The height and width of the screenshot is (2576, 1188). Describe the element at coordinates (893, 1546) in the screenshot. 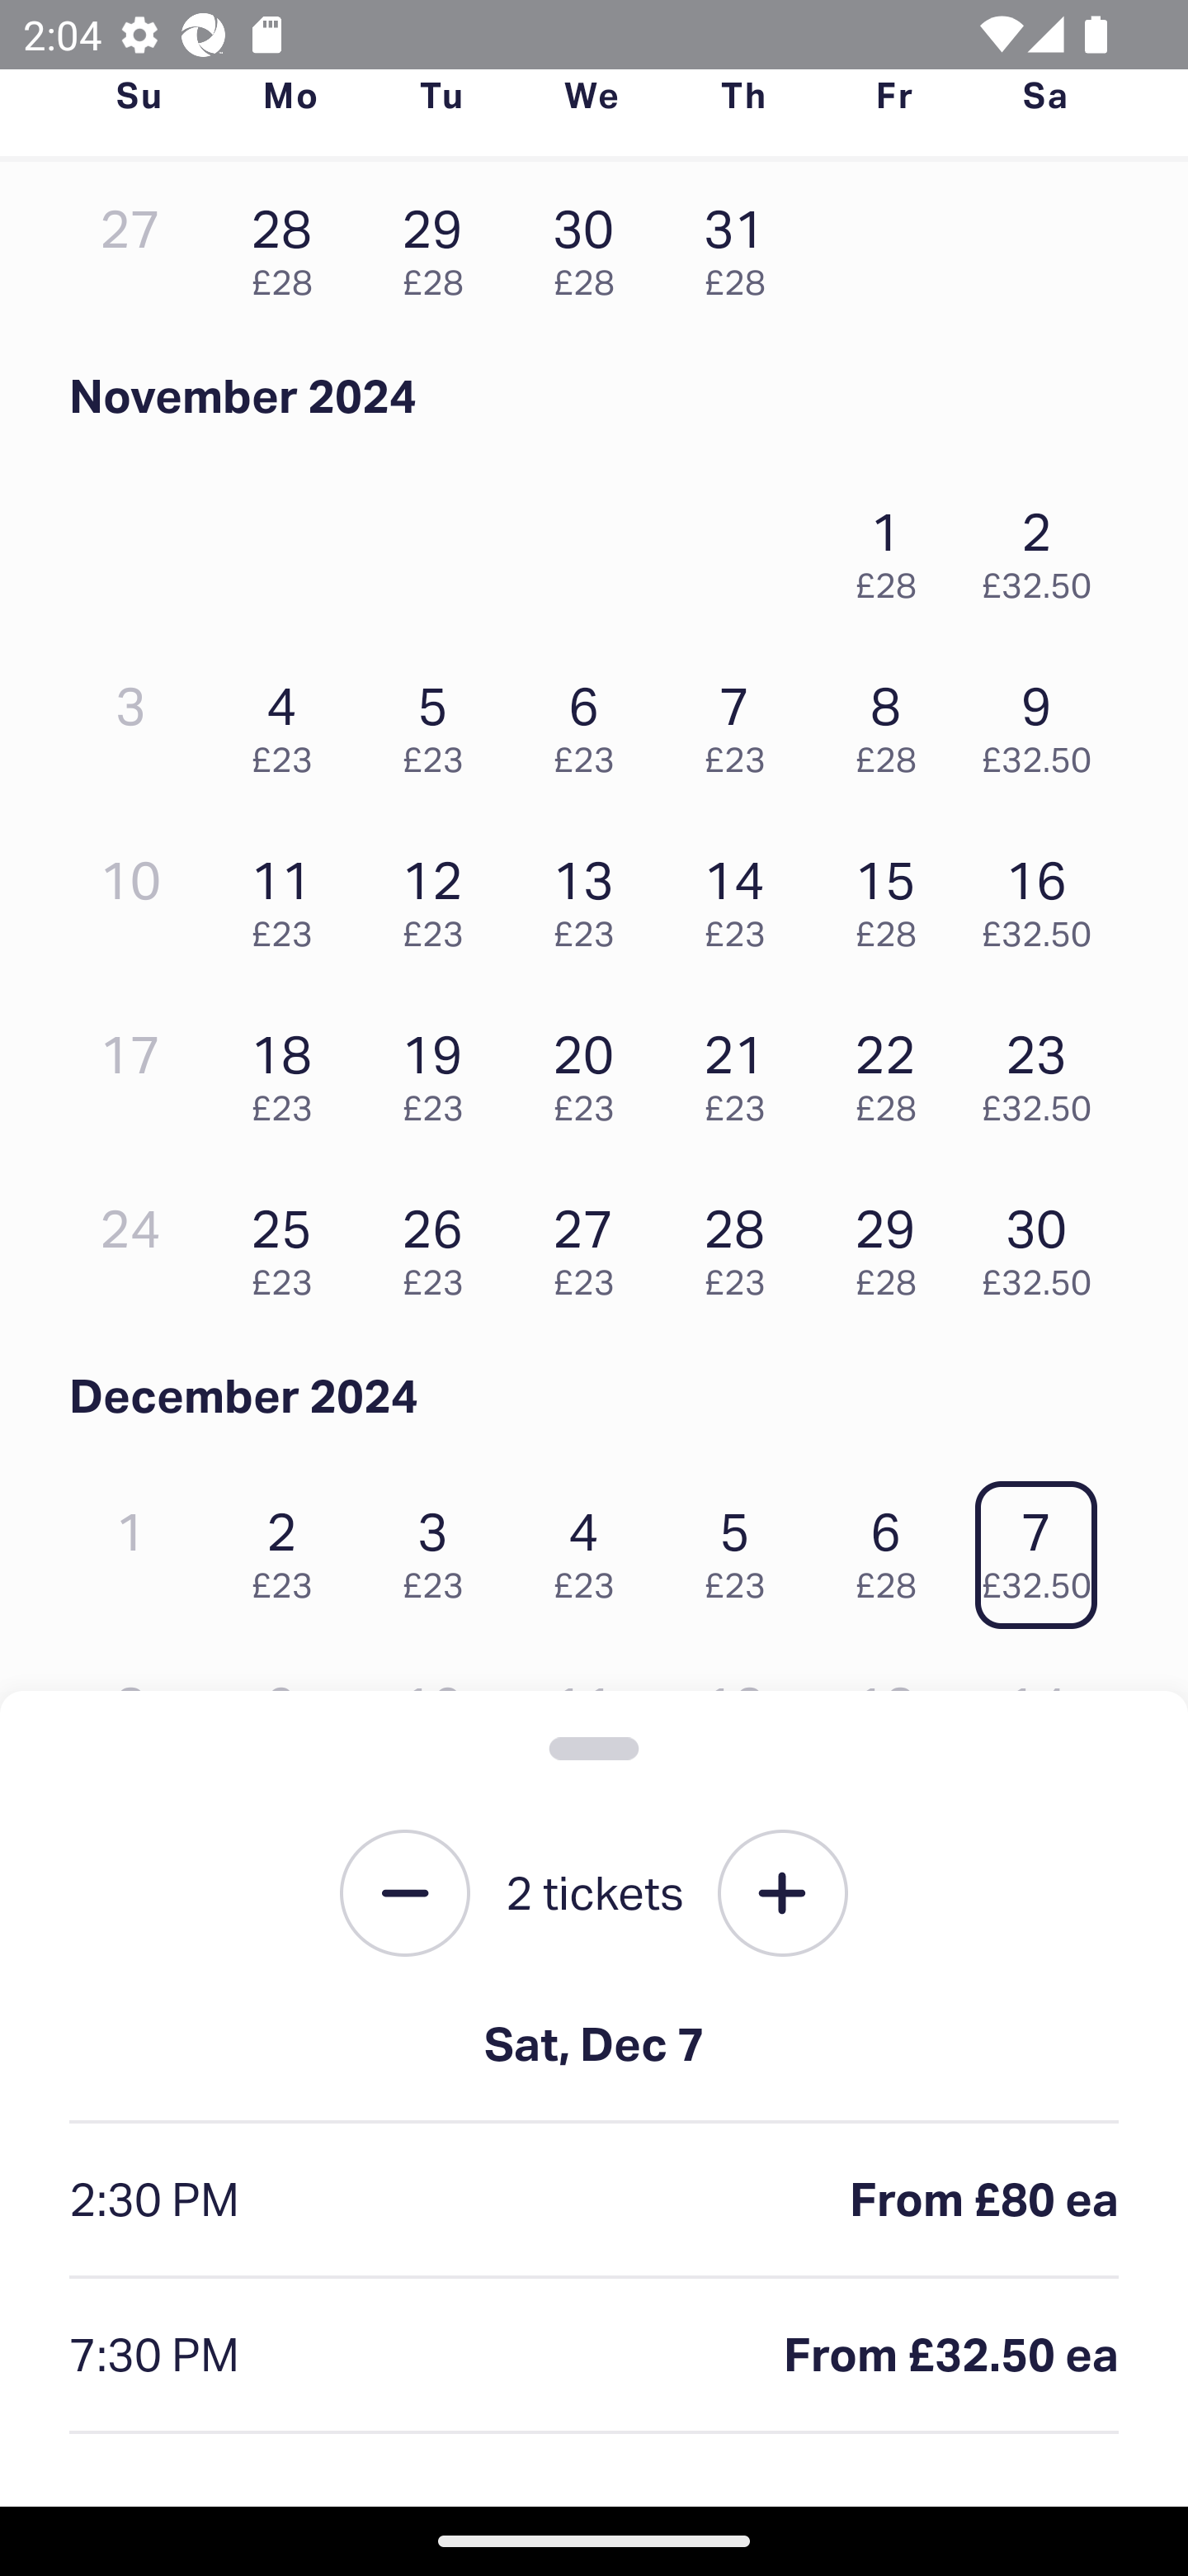

I see `6 £28` at that location.